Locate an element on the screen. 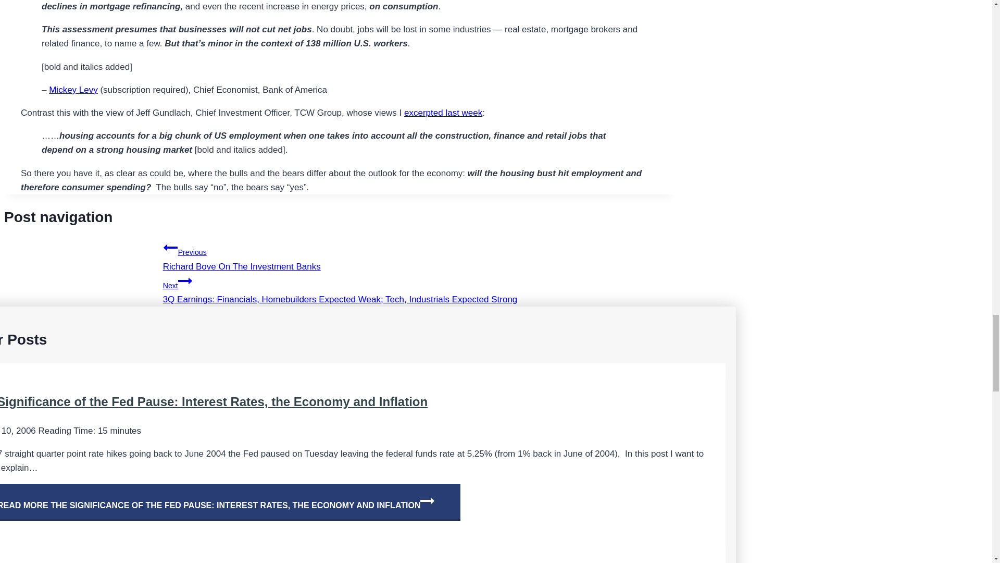 The height and width of the screenshot is (563, 1000). Previous is located at coordinates (184, 280).